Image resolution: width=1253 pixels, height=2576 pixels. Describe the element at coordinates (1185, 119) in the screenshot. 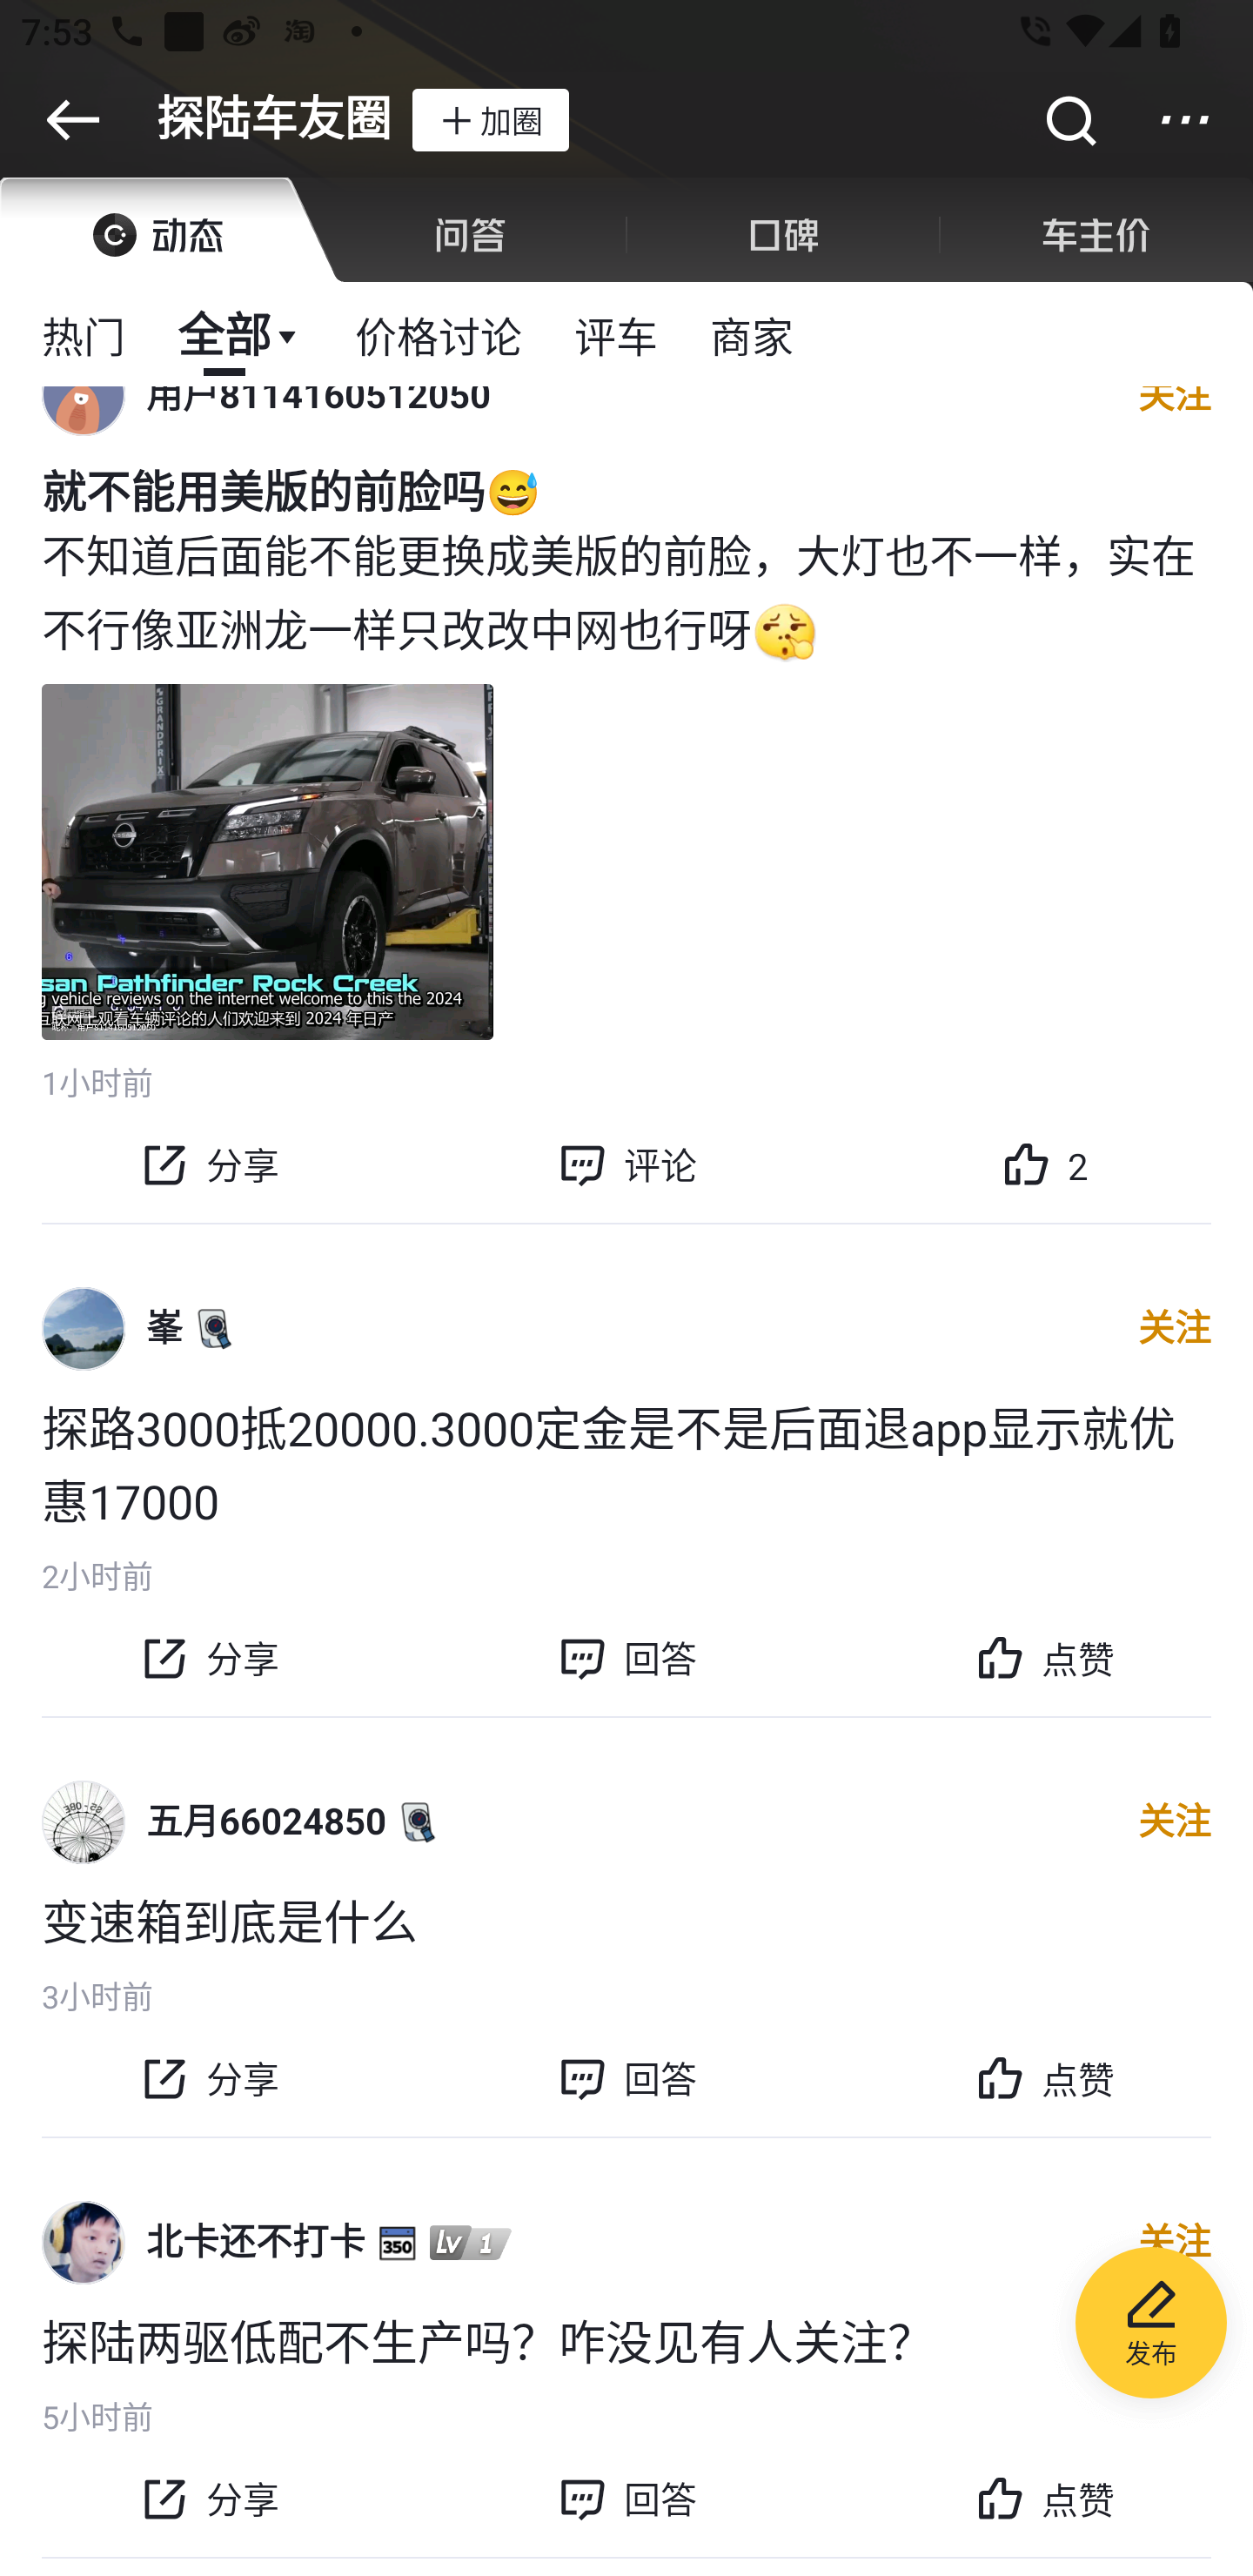

I see `` at that location.